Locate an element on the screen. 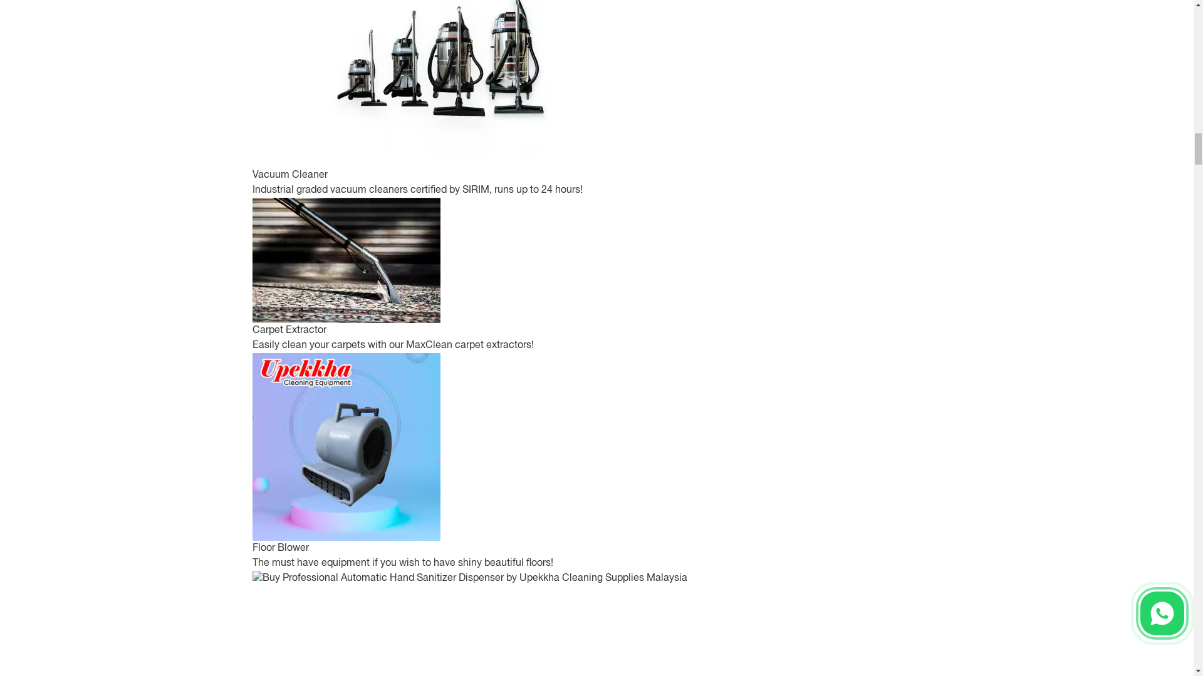  ESD Floor Care is located at coordinates (286, 648).